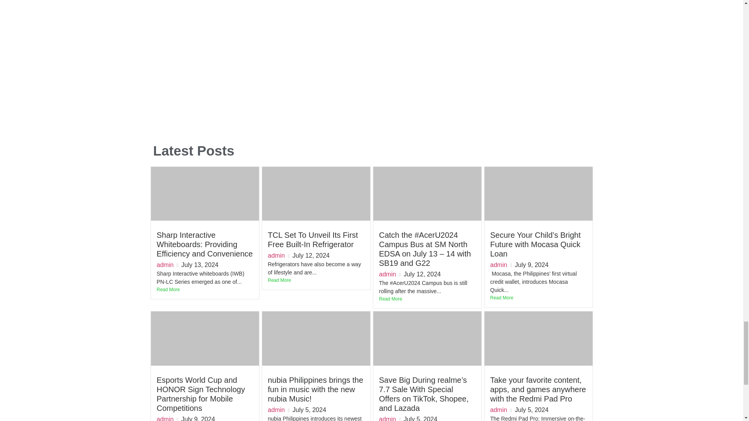 The width and height of the screenshot is (749, 421). I want to click on Posts by admin, so click(498, 264).